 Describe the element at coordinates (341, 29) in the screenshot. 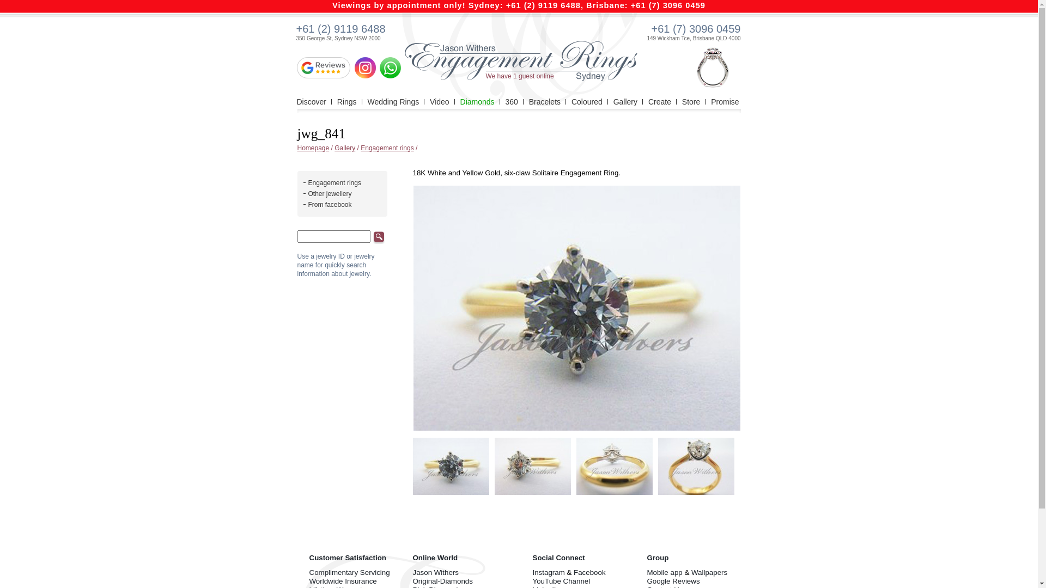

I see `+61 (2) 9119 6488` at that location.